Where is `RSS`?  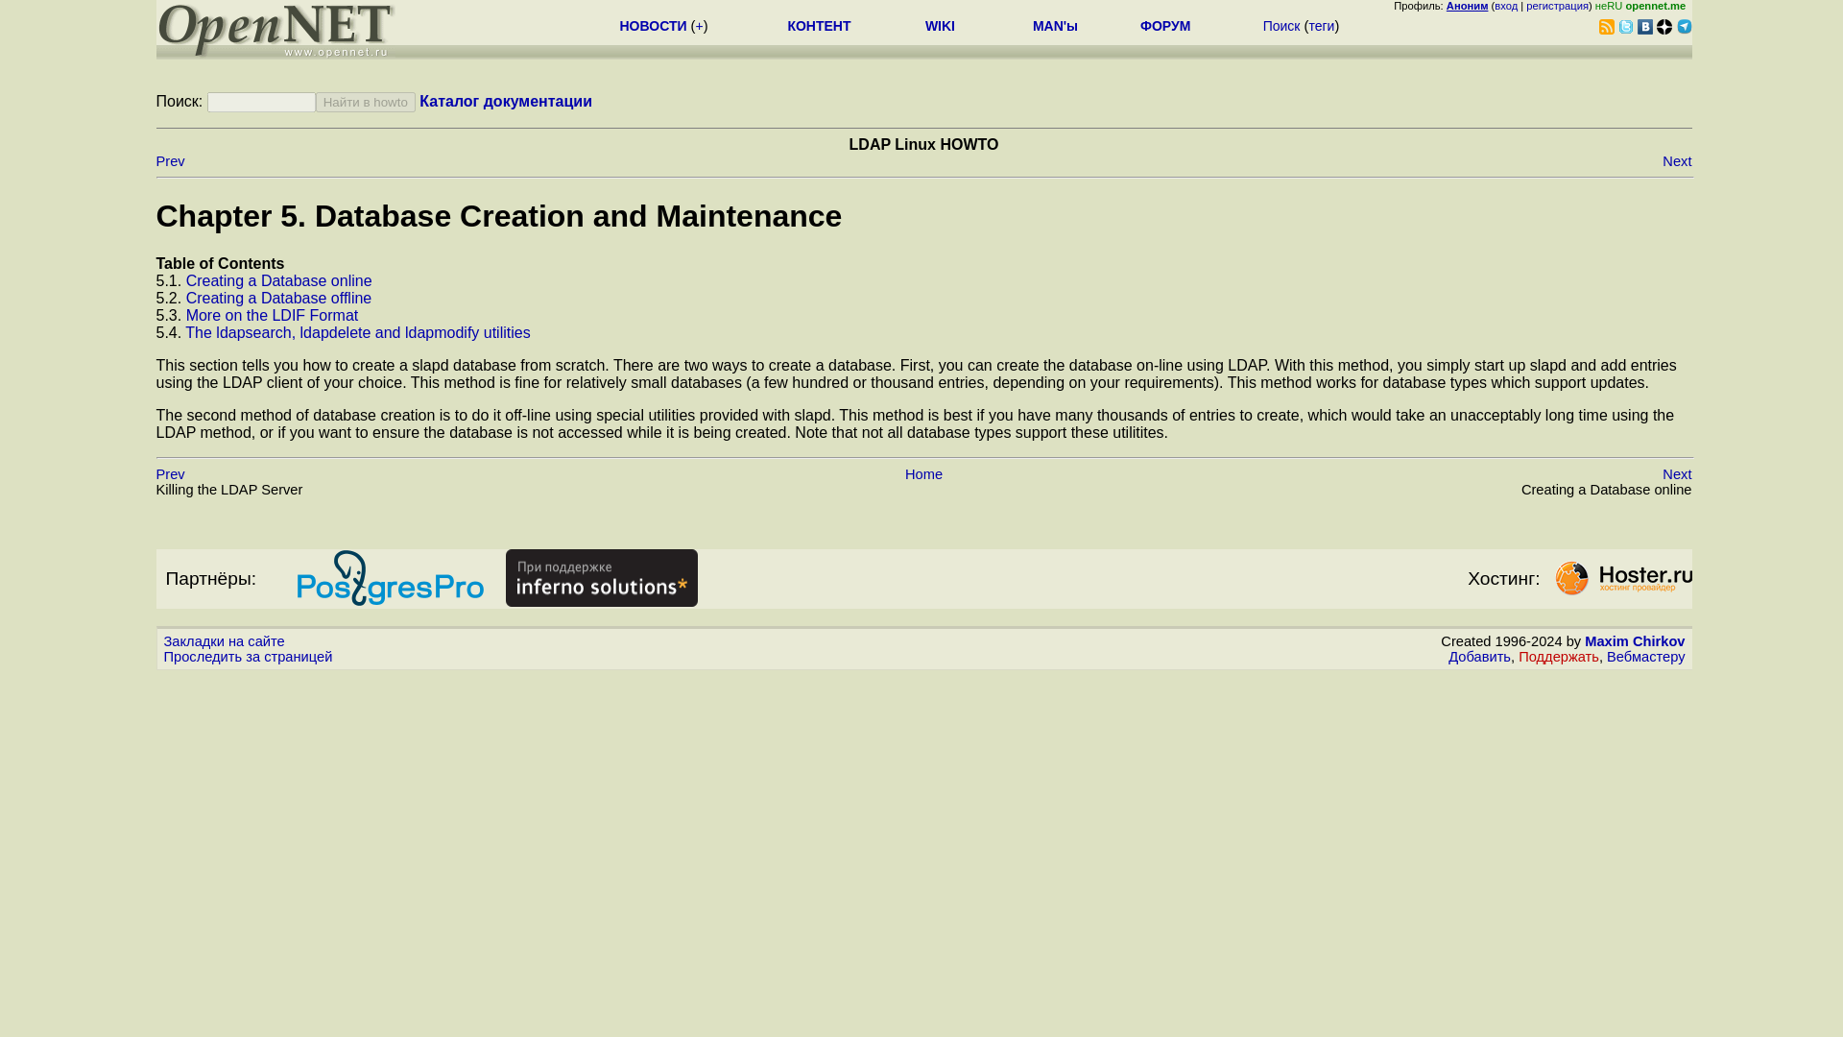 RSS is located at coordinates (1607, 27).